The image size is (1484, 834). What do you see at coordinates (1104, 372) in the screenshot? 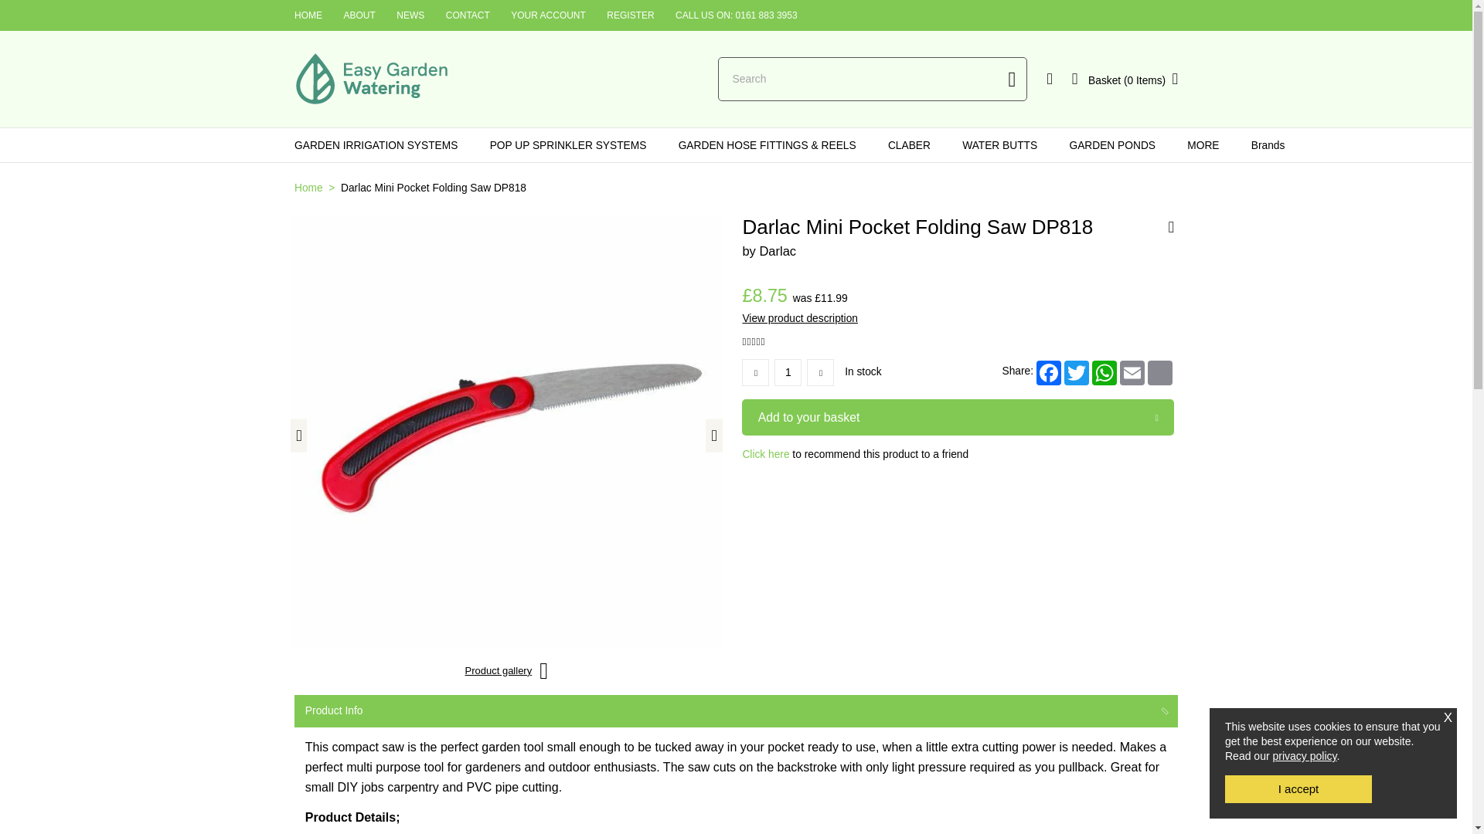
I see `WhatsApp` at bounding box center [1104, 372].